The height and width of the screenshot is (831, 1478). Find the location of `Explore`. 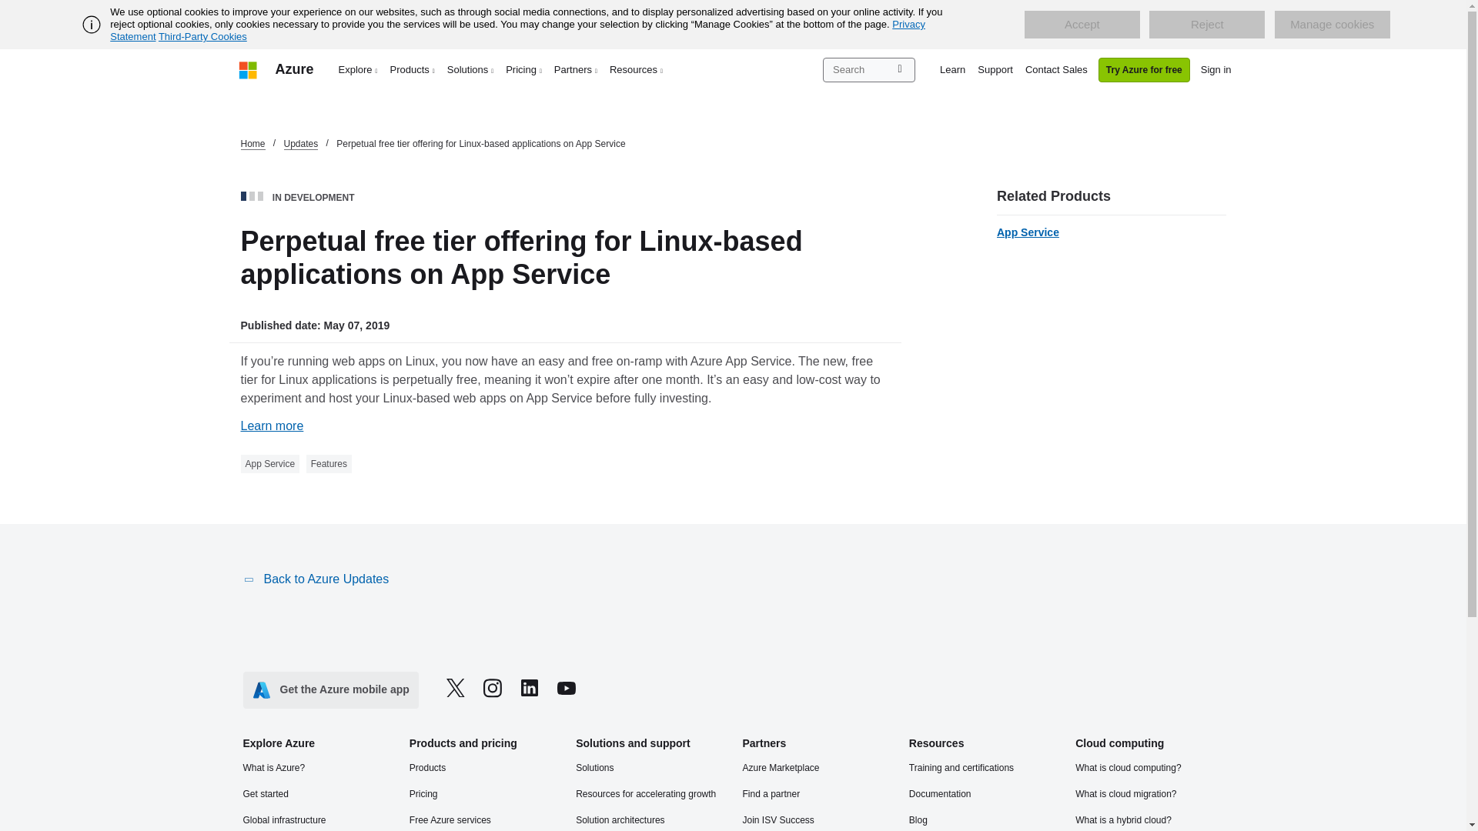

Explore is located at coordinates (359, 69).